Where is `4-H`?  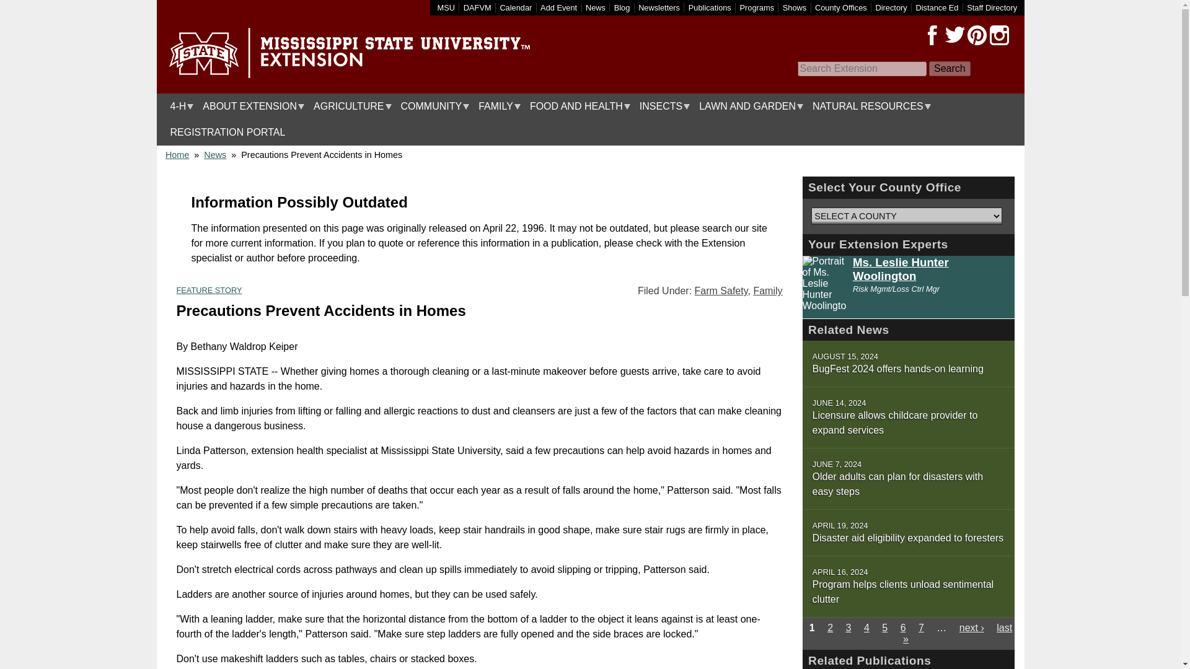 4-H is located at coordinates (178, 107).